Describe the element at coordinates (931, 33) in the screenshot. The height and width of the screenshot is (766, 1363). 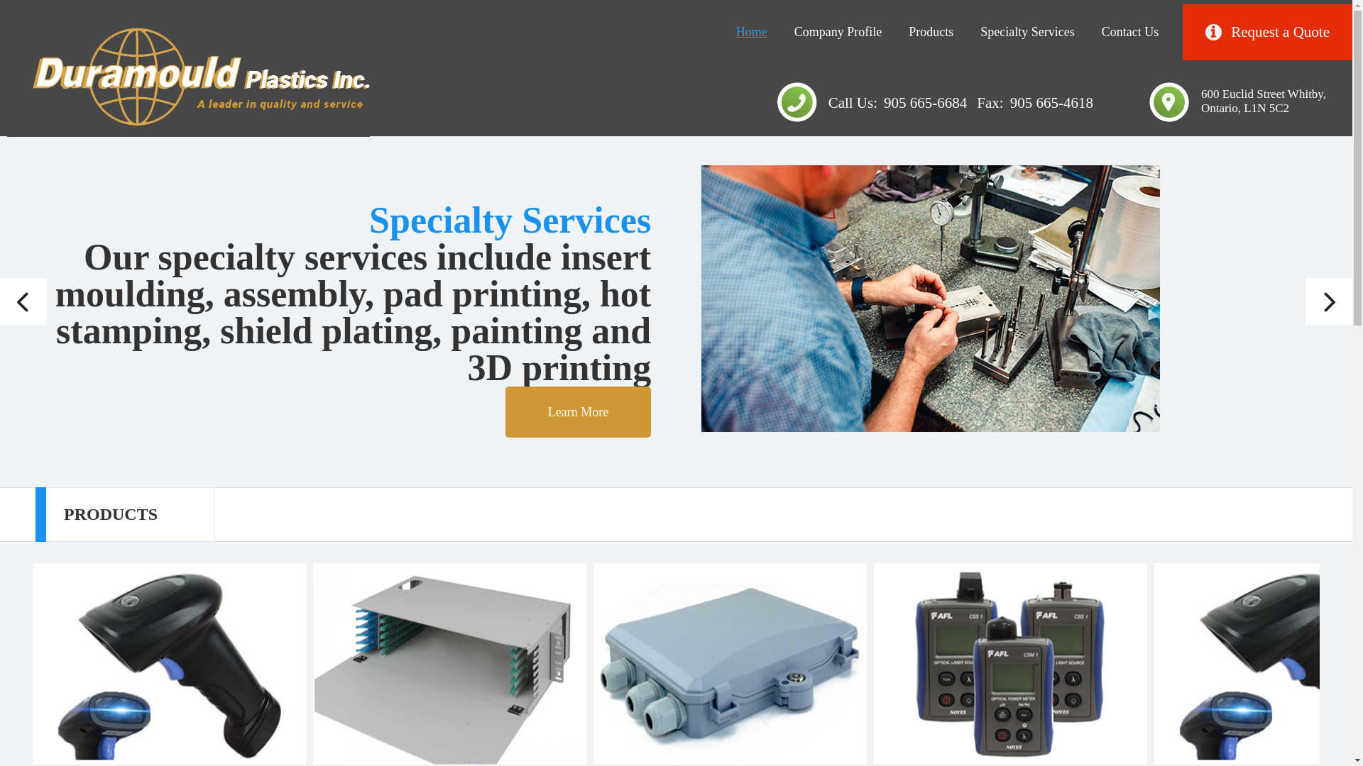
I see `Products` at that location.